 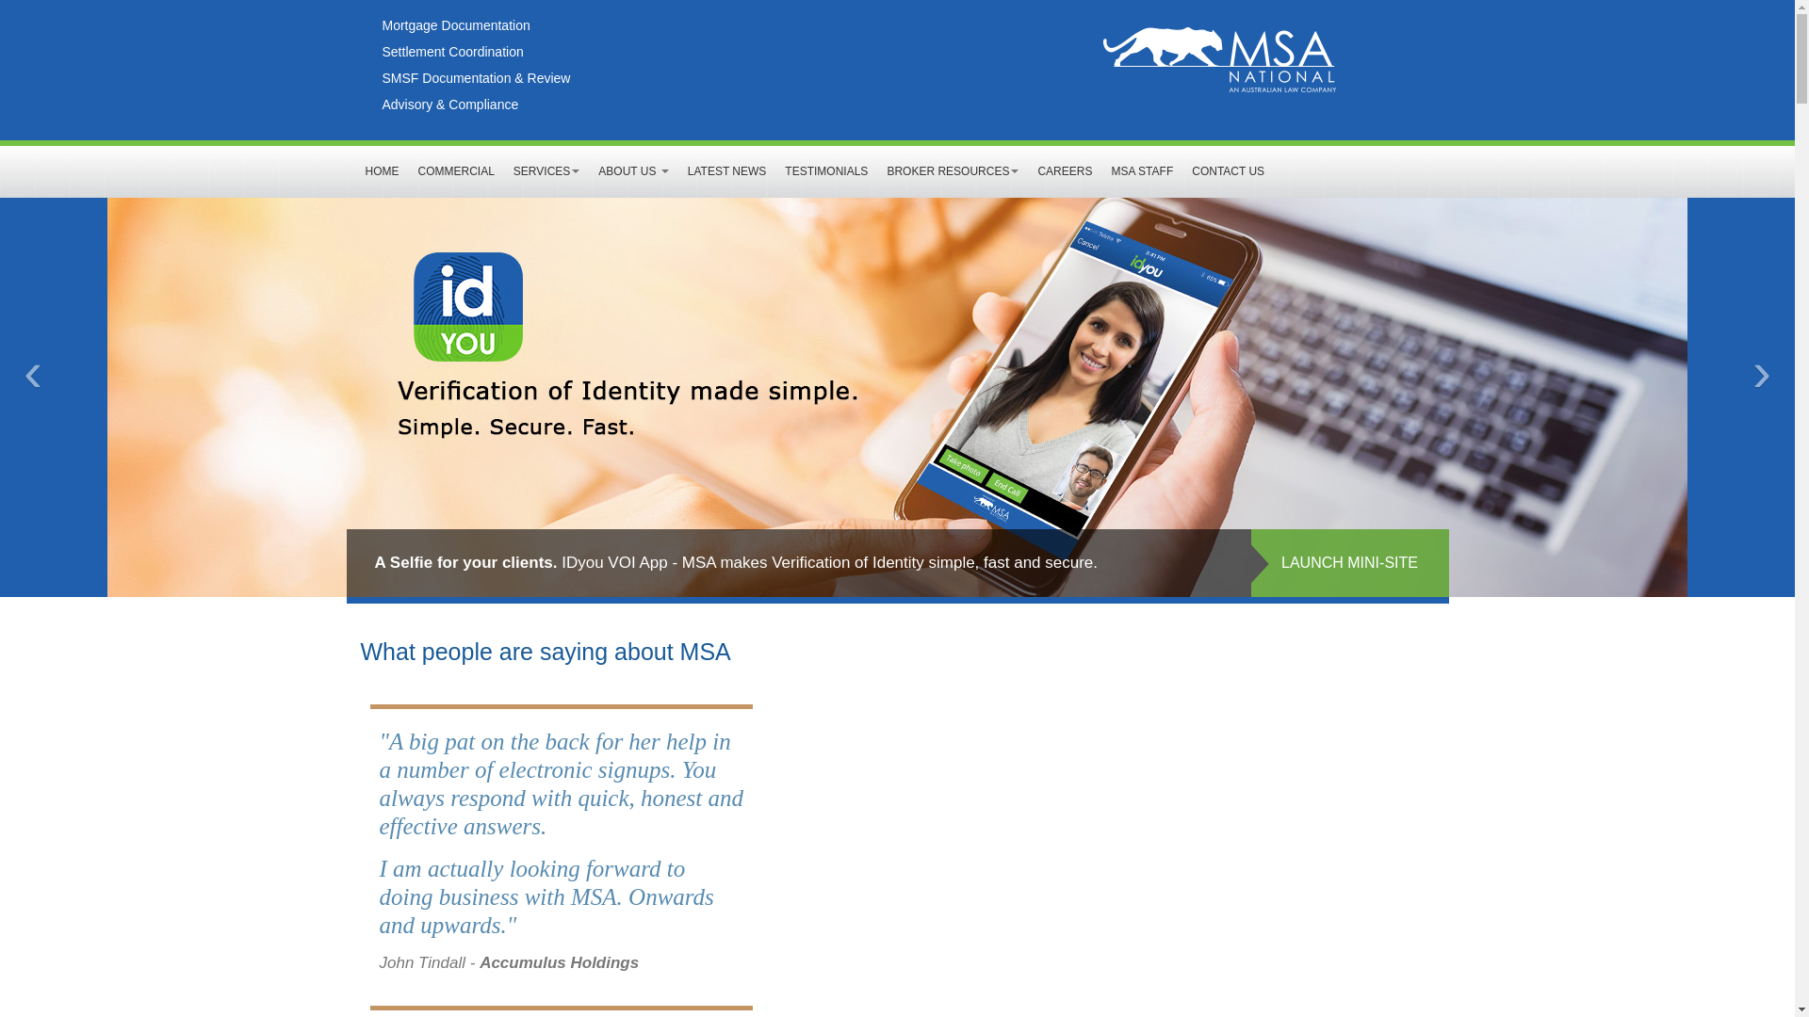 What do you see at coordinates (383, 171) in the screenshot?
I see `HOME` at bounding box center [383, 171].